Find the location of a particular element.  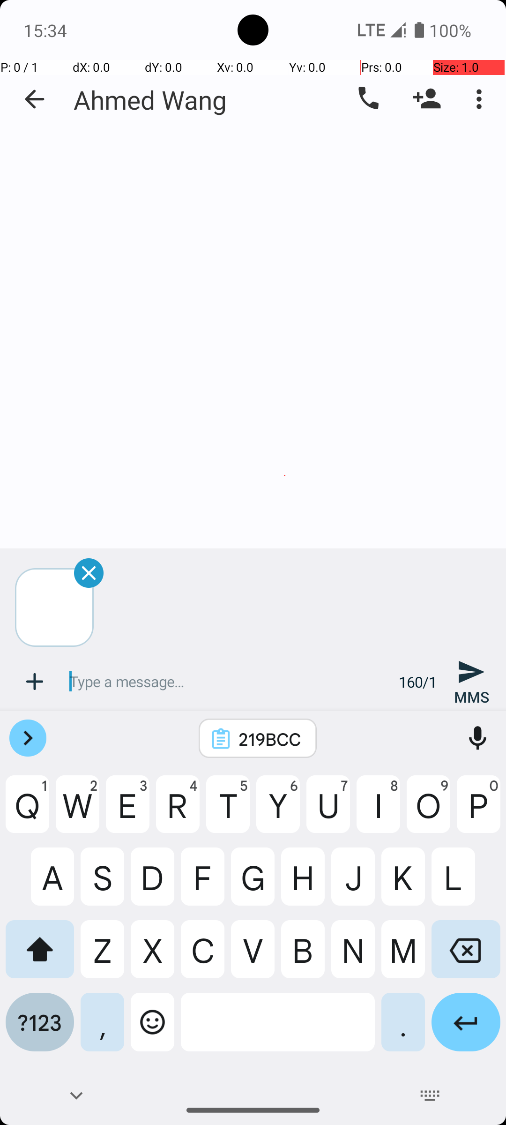

160/1 is located at coordinates (418, 682).